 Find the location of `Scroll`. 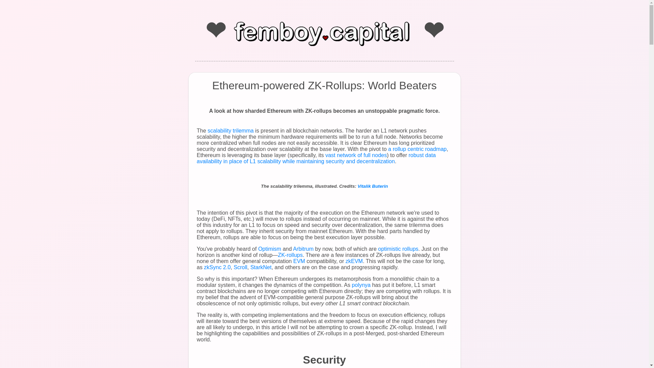

Scroll is located at coordinates (240, 267).